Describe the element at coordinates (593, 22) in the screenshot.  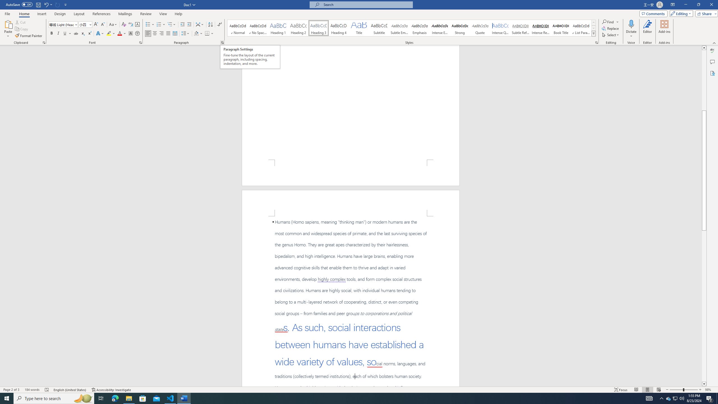
I see `Row up` at that location.